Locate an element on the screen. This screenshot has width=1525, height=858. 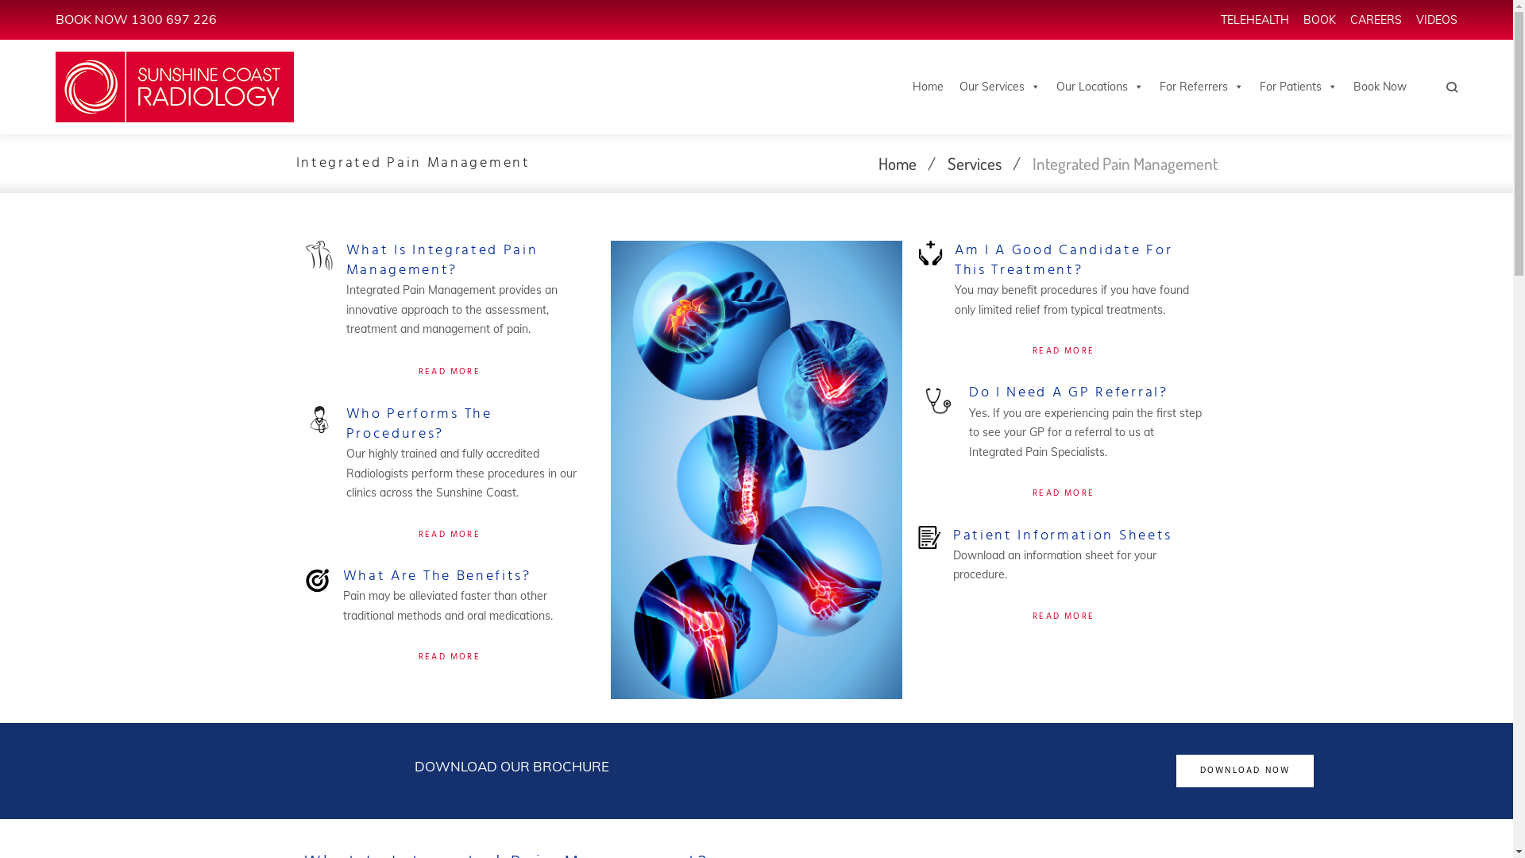
Our Locations is located at coordinates (1100, 87).